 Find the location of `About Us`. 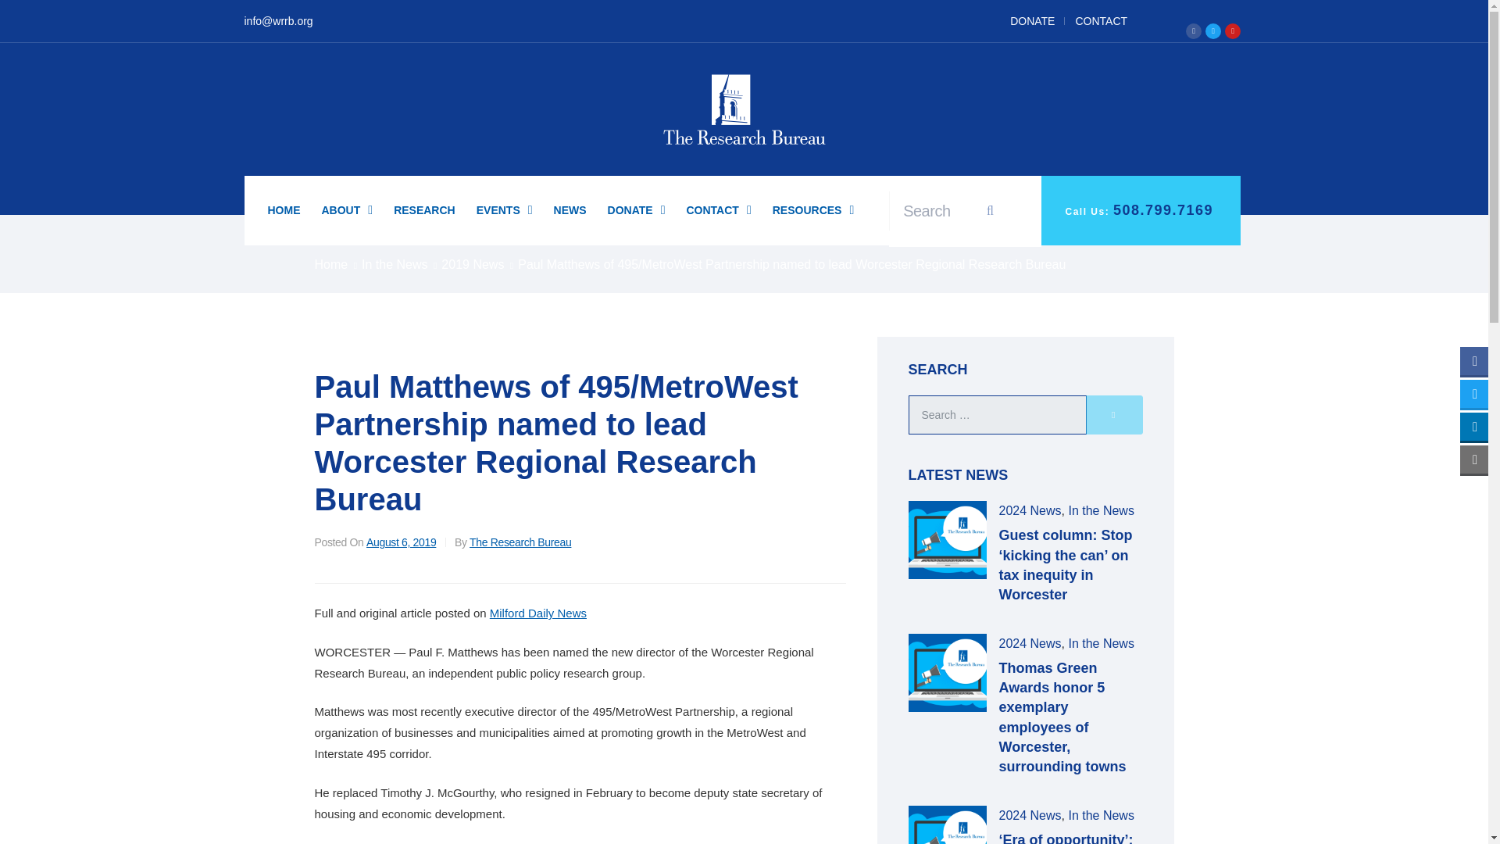

About Us is located at coordinates (348, 209).